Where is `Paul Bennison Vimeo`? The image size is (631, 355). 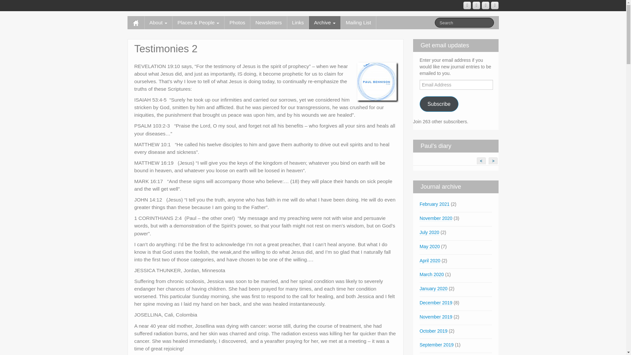 Paul Bennison Vimeo is located at coordinates (486, 5).